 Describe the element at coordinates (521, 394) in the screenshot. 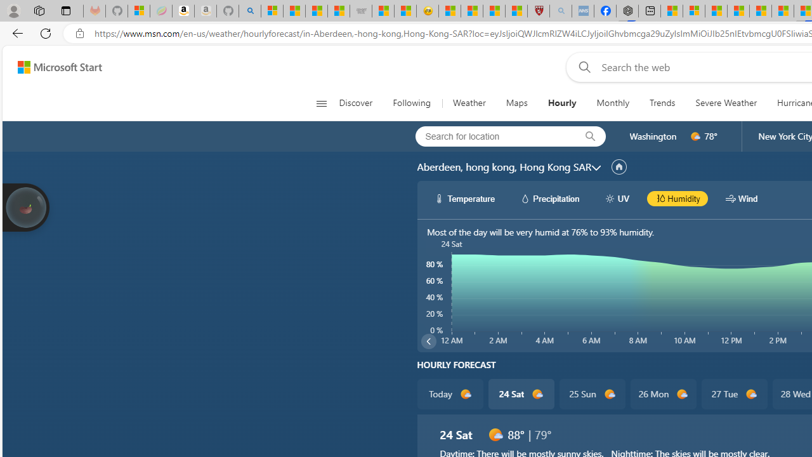

I see `24 Sat d1000` at that location.